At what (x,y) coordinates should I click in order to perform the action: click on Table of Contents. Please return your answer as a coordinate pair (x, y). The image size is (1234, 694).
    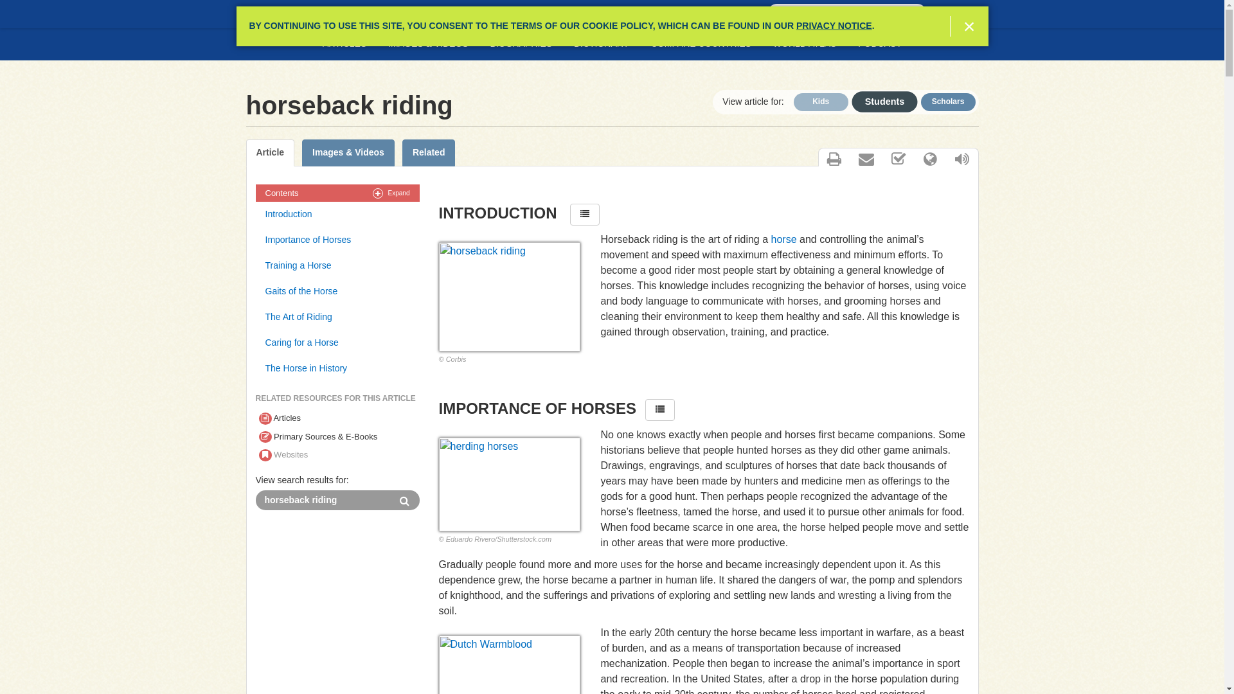
    Looking at the image, I should click on (585, 215).